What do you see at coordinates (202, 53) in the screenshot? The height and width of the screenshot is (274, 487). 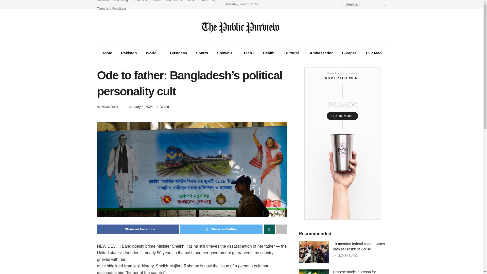 I see `Sports` at bounding box center [202, 53].